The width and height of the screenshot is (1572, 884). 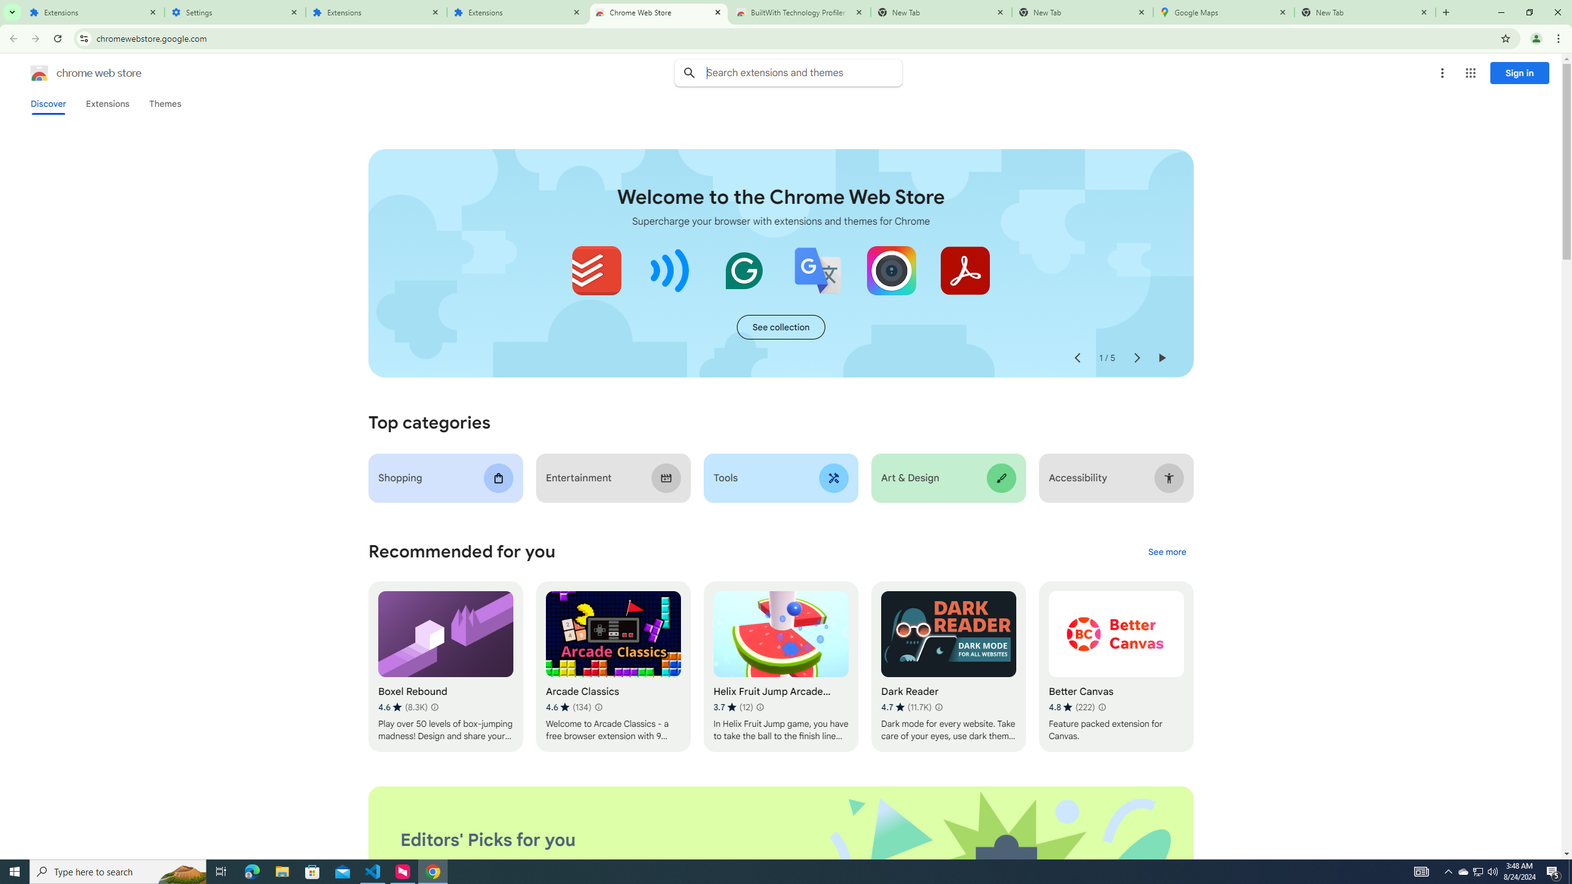 What do you see at coordinates (165, 104) in the screenshot?
I see `Themes` at bounding box center [165, 104].